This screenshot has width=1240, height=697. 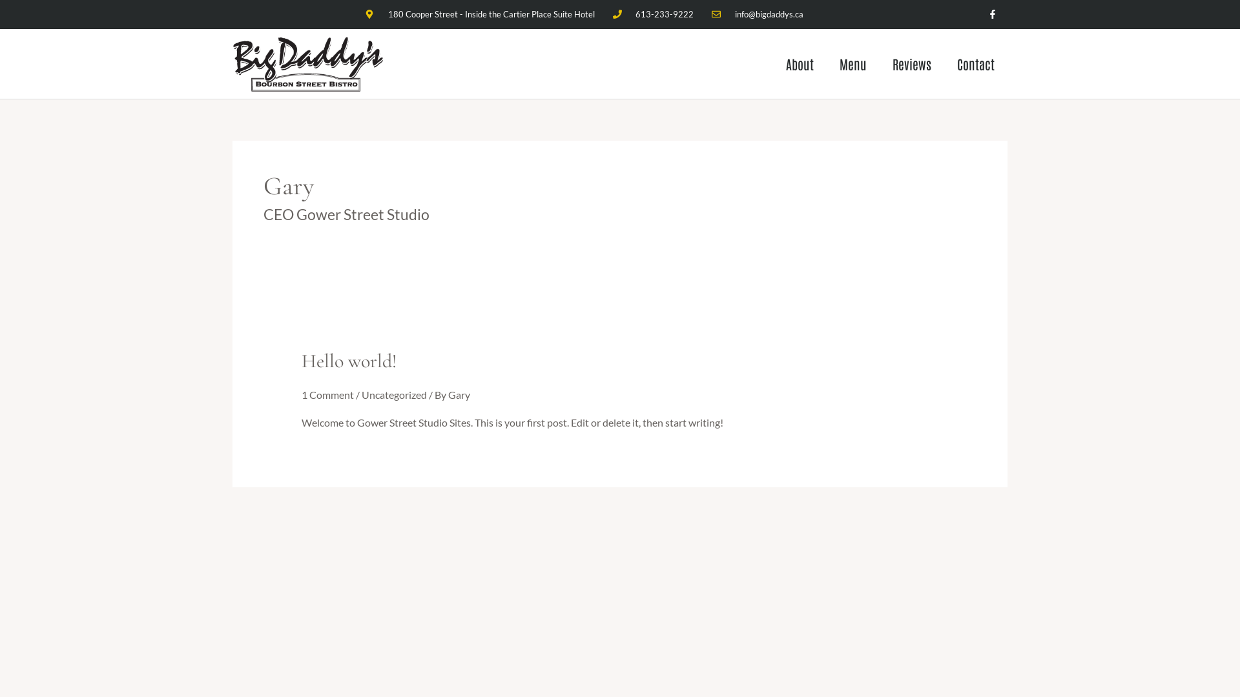 What do you see at coordinates (328, 395) in the screenshot?
I see `1 Comment` at bounding box center [328, 395].